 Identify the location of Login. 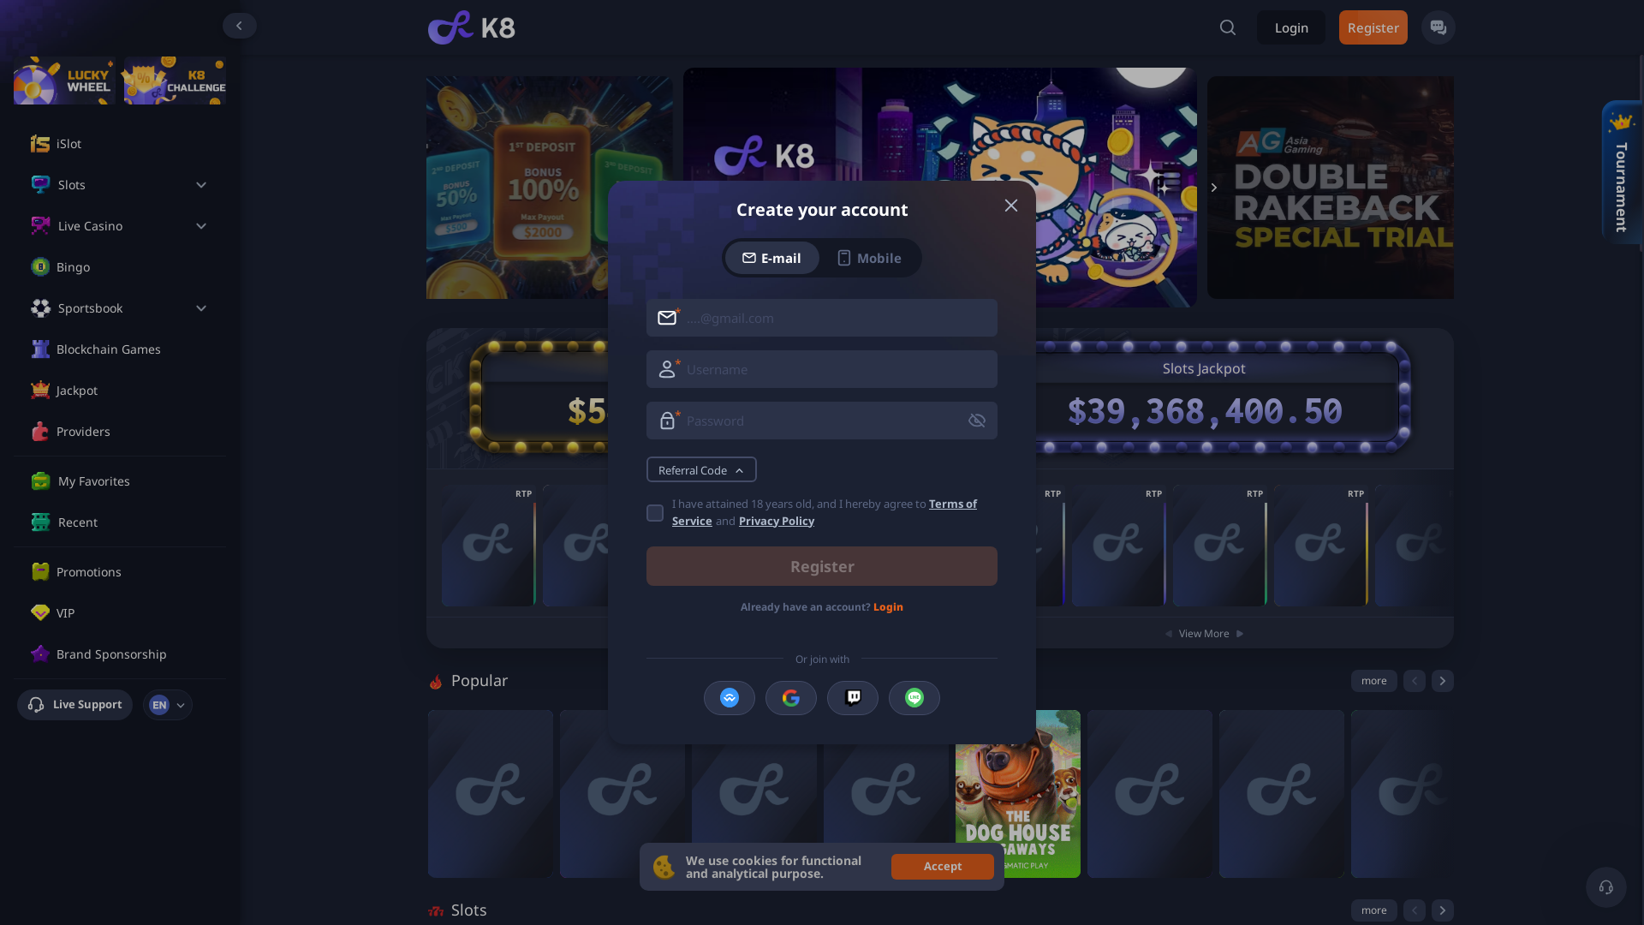
(1291, 27).